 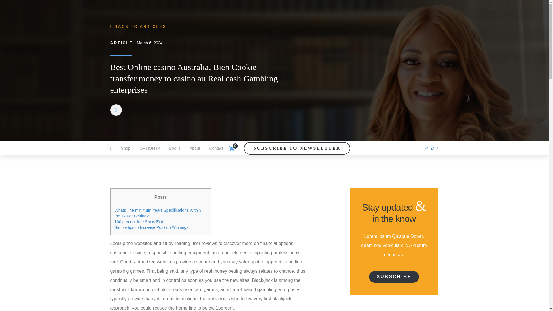 I want to click on Shop, so click(x=126, y=149).